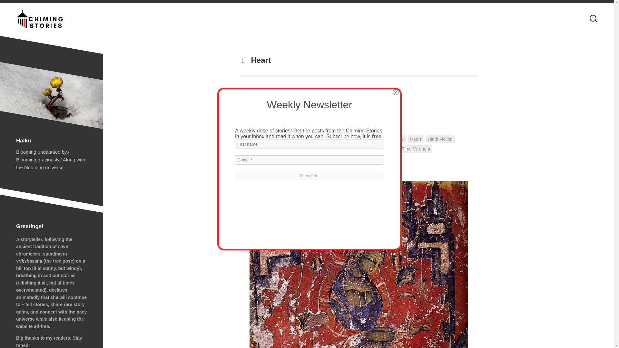 This screenshot has height=348, width=619. Describe the element at coordinates (306, 149) in the screenshot. I see `Memories` at that location.